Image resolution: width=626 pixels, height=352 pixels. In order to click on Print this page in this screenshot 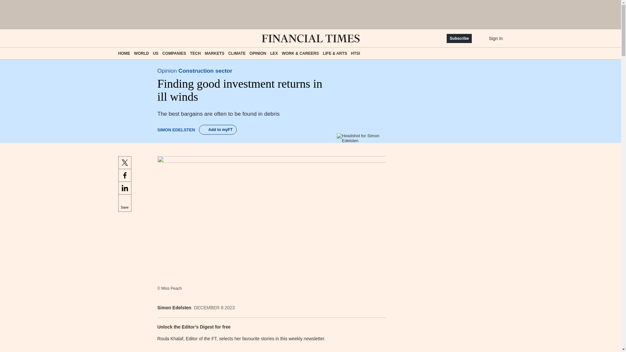, I will do `click(378, 308)`.